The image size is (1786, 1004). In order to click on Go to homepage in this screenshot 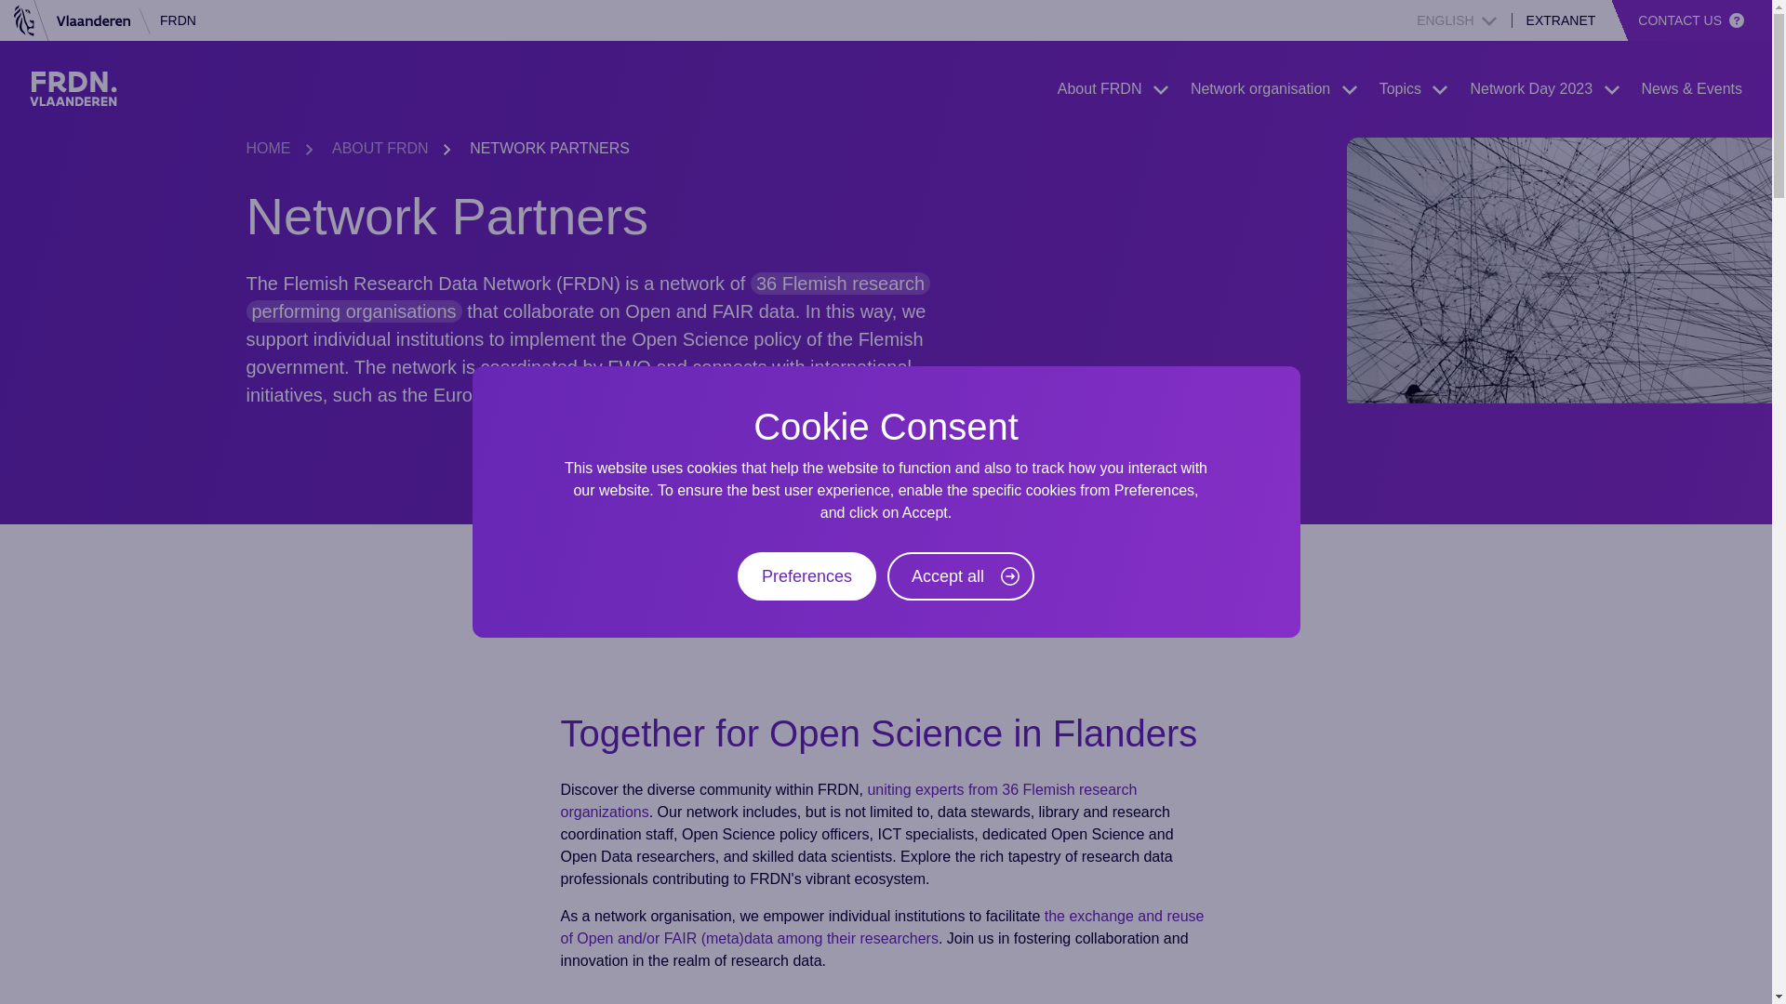, I will do `click(73, 88)`.